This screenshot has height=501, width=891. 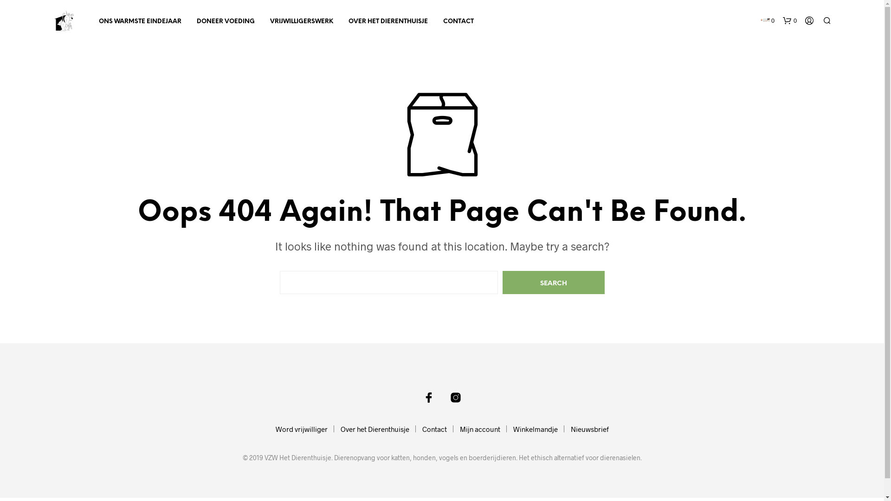 I want to click on DONEER VOEDING, so click(x=226, y=22).